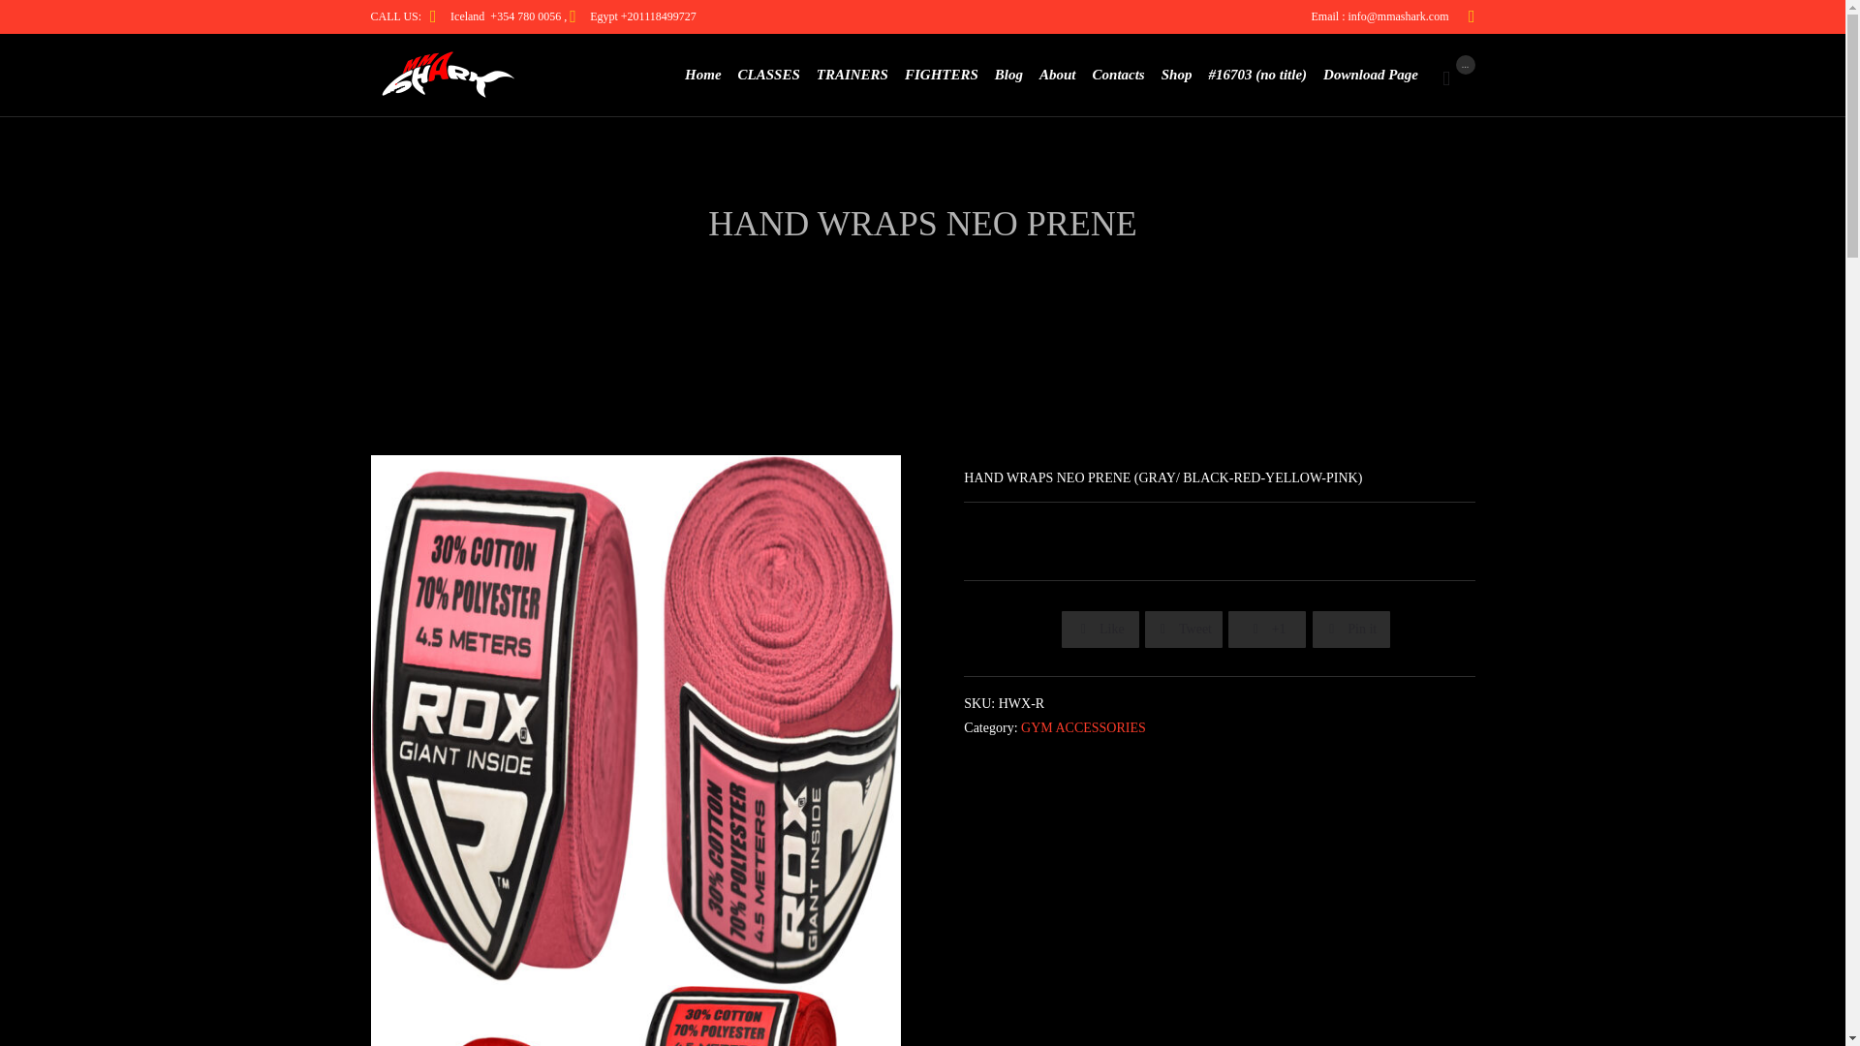 The width and height of the screenshot is (1860, 1046). What do you see at coordinates (941, 74) in the screenshot?
I see `FIGHTERS` at bounding box center [941, 74].